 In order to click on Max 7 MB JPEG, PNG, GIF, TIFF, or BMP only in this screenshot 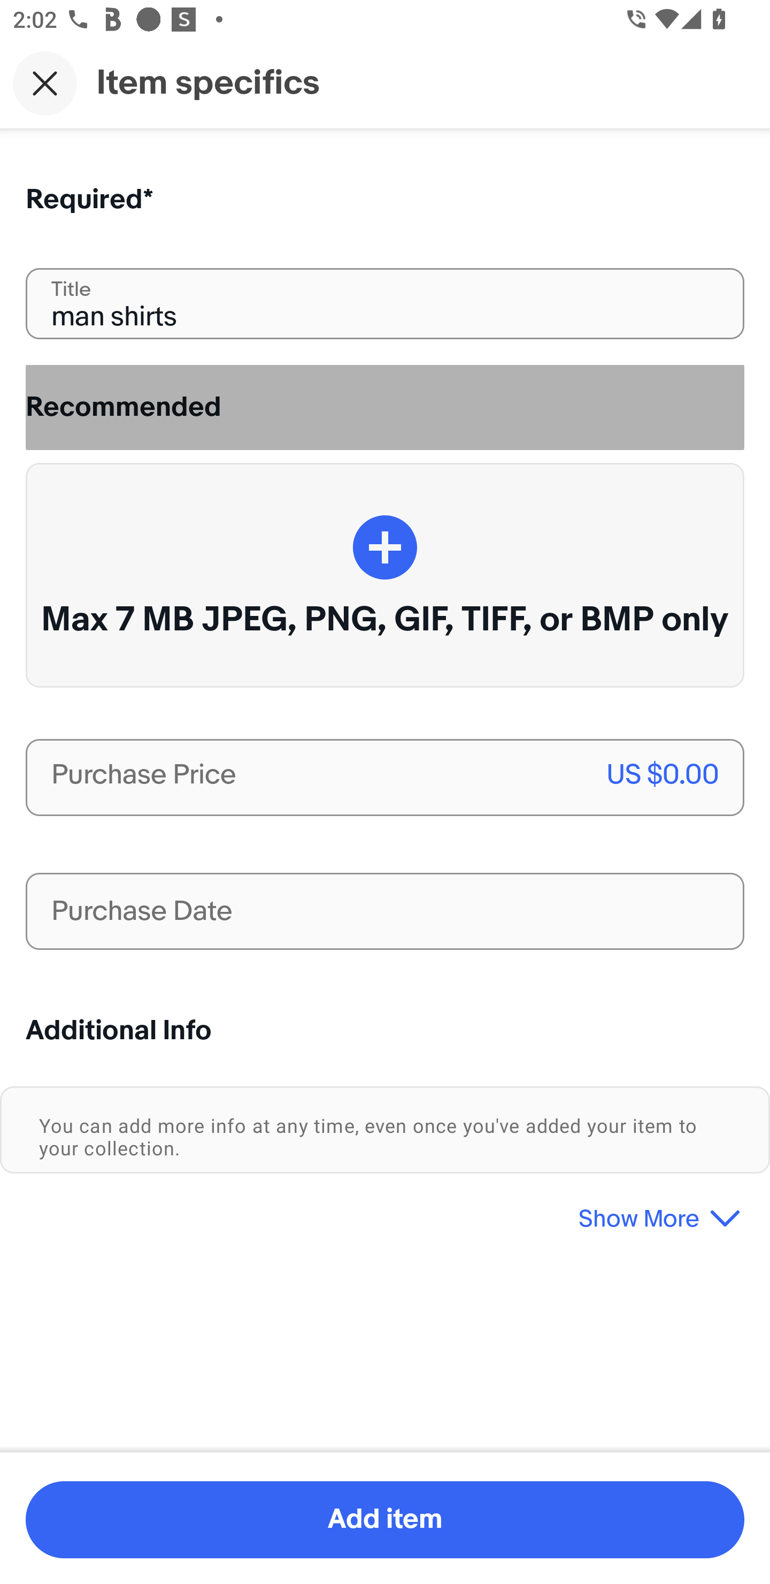, I will do `click(385, 575)`.